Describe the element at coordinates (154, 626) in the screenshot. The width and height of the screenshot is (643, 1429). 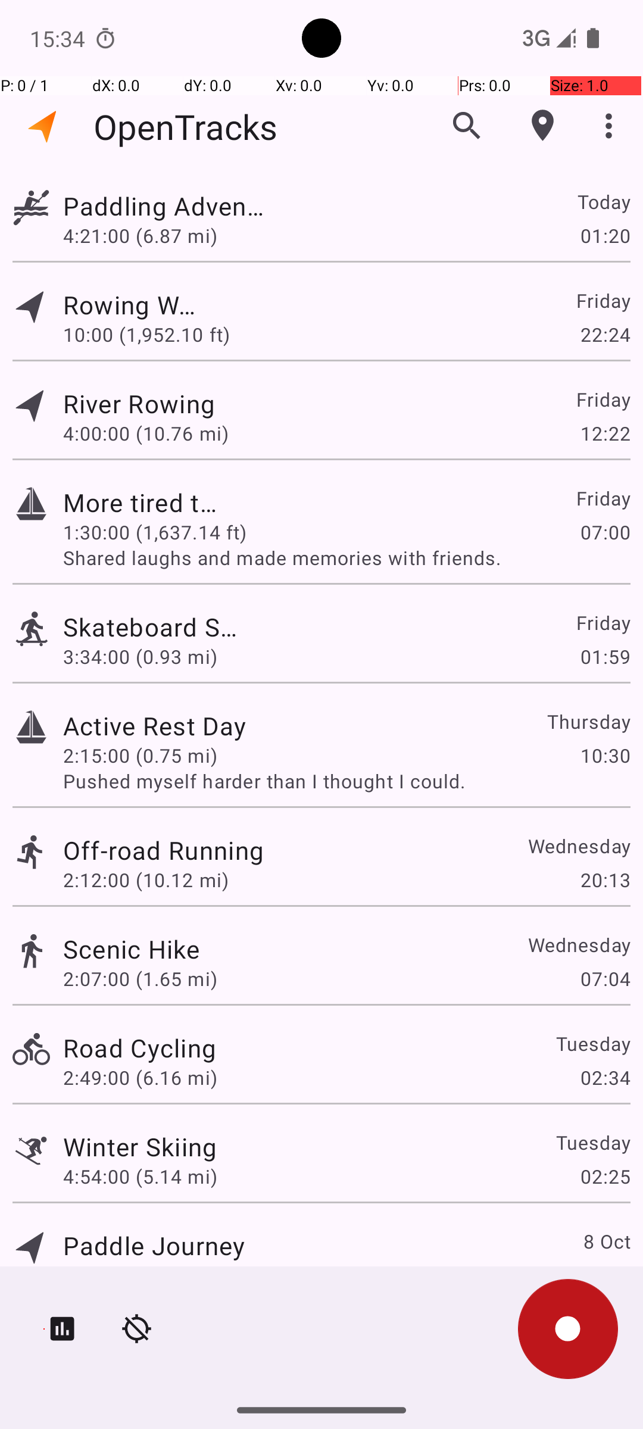
I see `Skateboard Session` at that location.